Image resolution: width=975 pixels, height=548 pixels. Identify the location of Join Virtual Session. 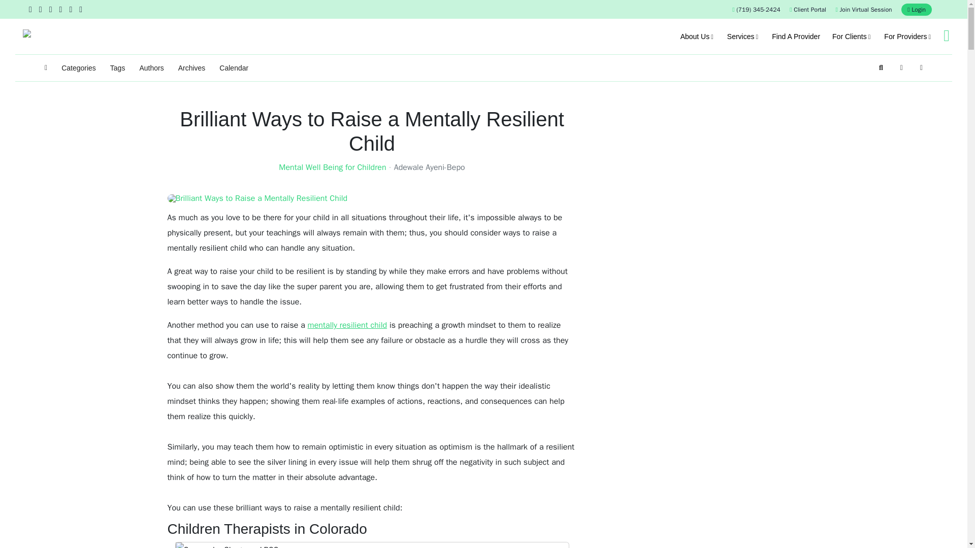
(863, 9).